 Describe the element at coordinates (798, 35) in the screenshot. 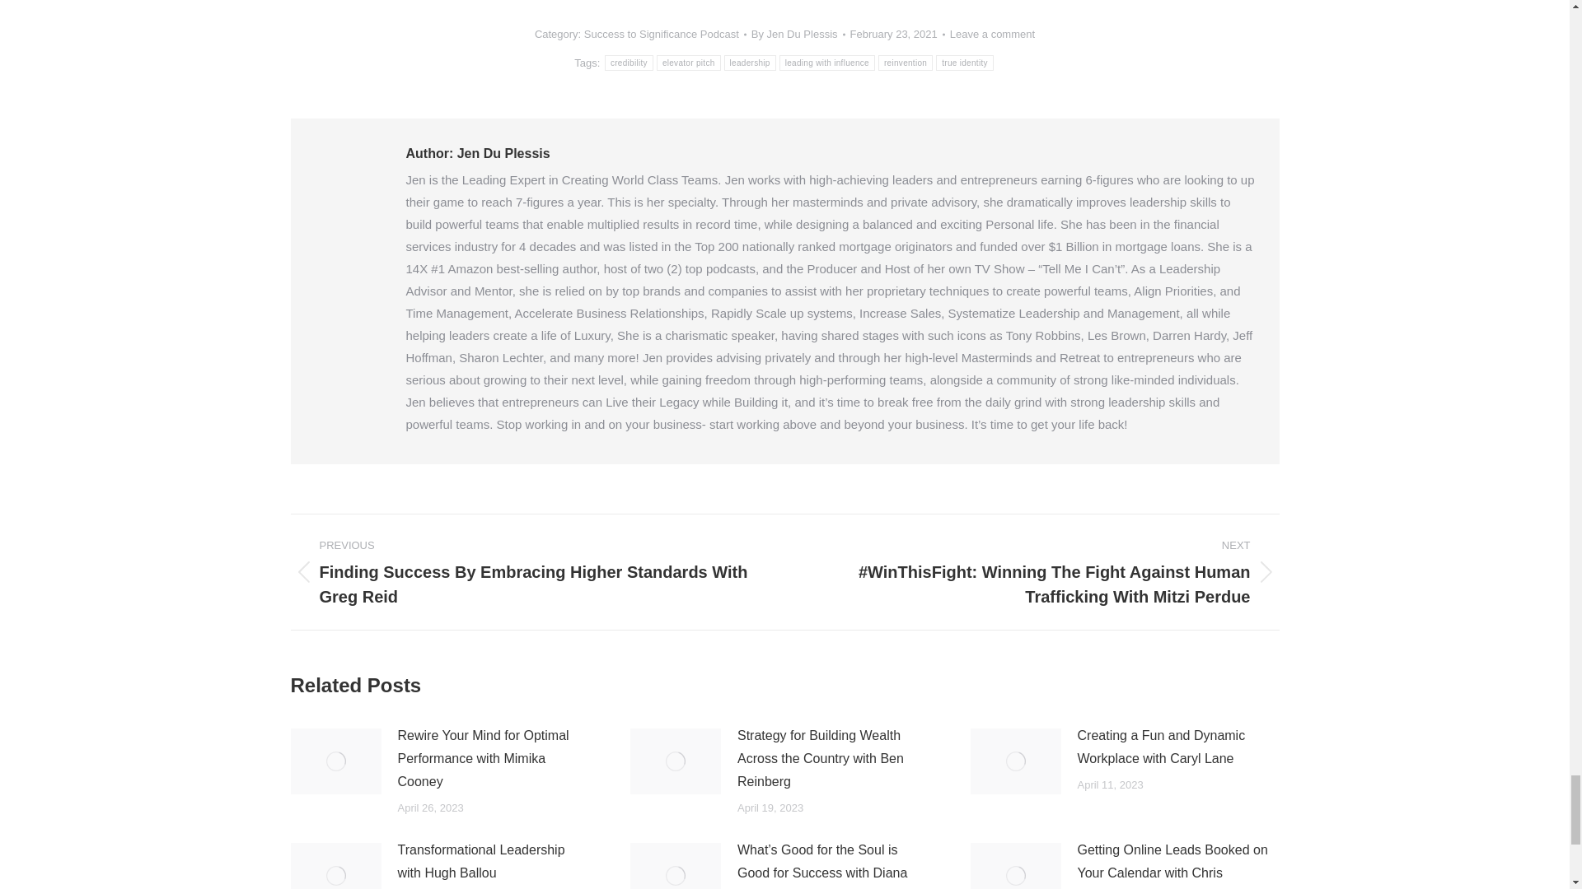

I see `View all posts by Jen Du Plessis` at that location.